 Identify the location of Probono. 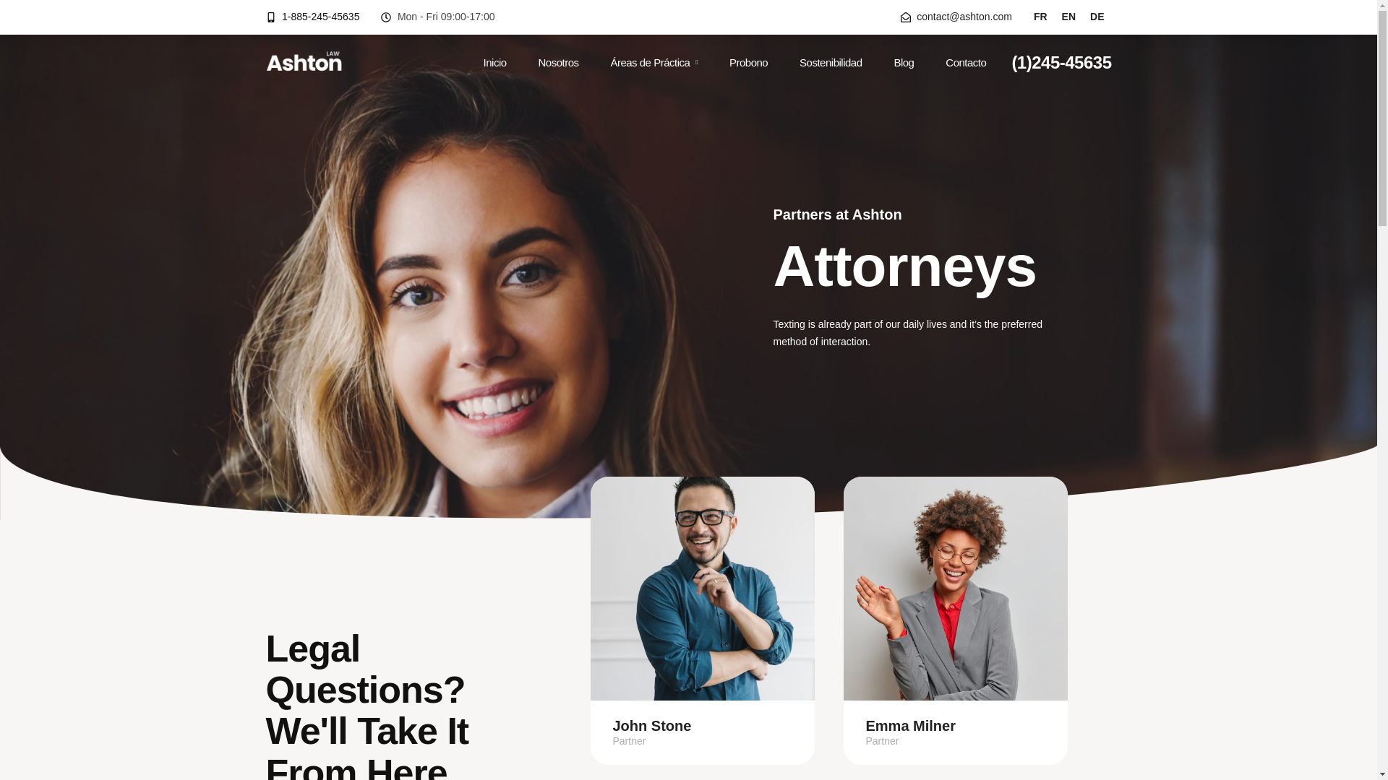
(749, 62).